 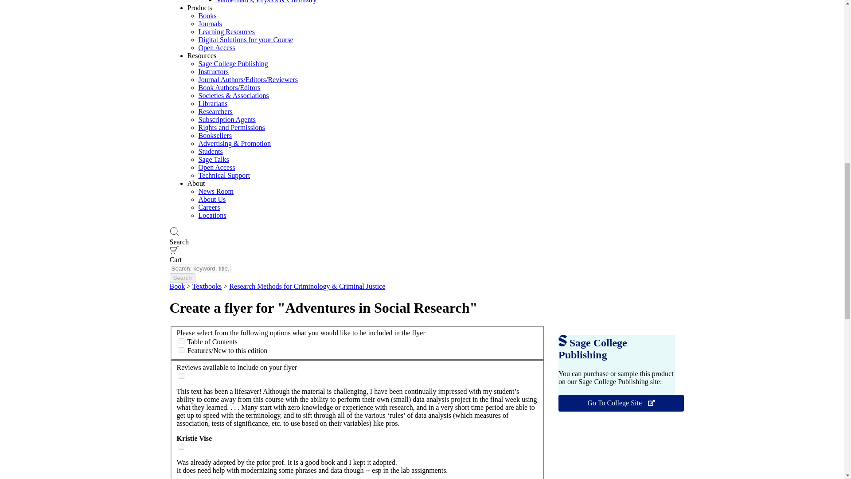 What do you see at coordinates (181, 376) in the screenshot?
I see `1610498` at bounding box center [181, 376].